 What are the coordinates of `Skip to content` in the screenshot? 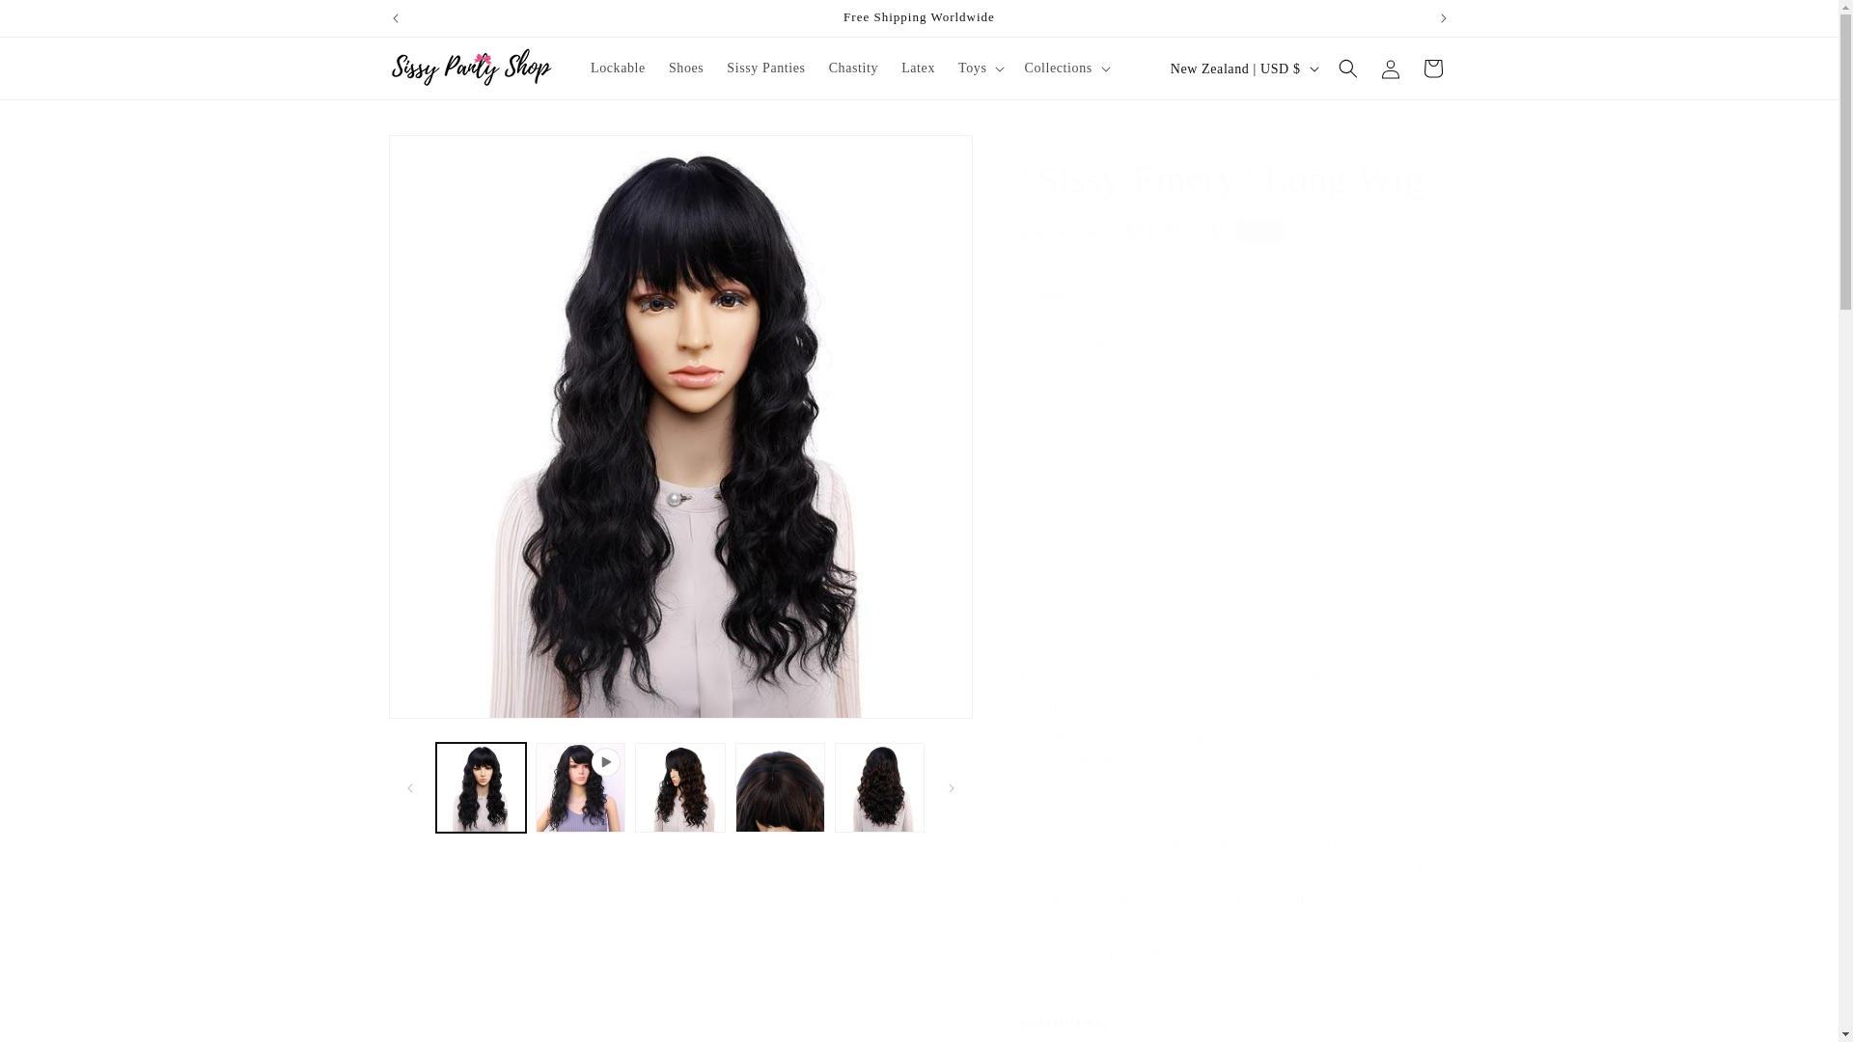 It's located at (58, 22).